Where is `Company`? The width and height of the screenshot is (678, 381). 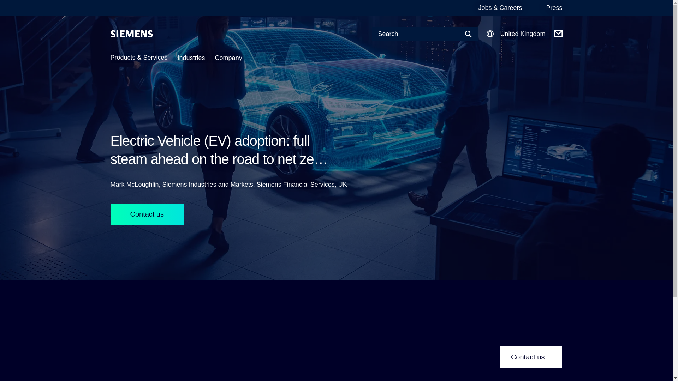 Company is located at coordinates (228, 58).